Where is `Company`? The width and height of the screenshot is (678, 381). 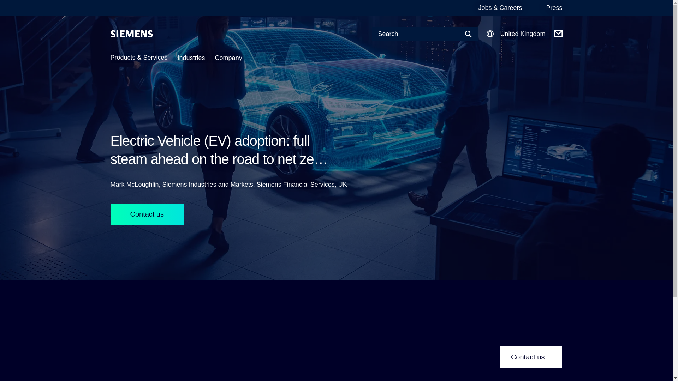 Company is located at coordinates (228, 58).